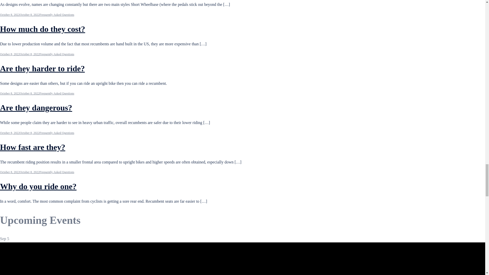  I want to click on How fast are they?, so click(33, 147).